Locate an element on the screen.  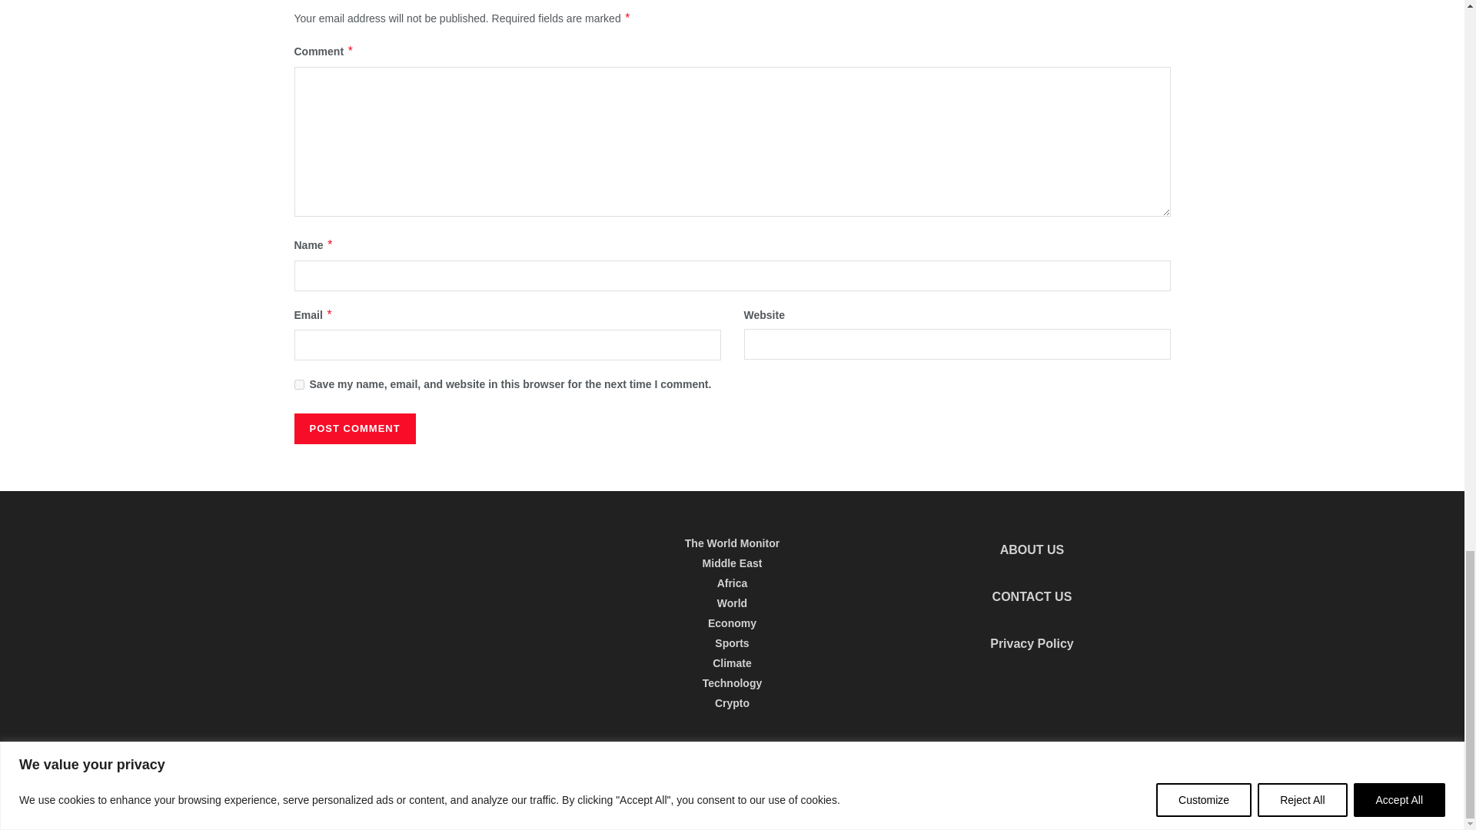
The World Monitor is located at coordinates (377, 779).